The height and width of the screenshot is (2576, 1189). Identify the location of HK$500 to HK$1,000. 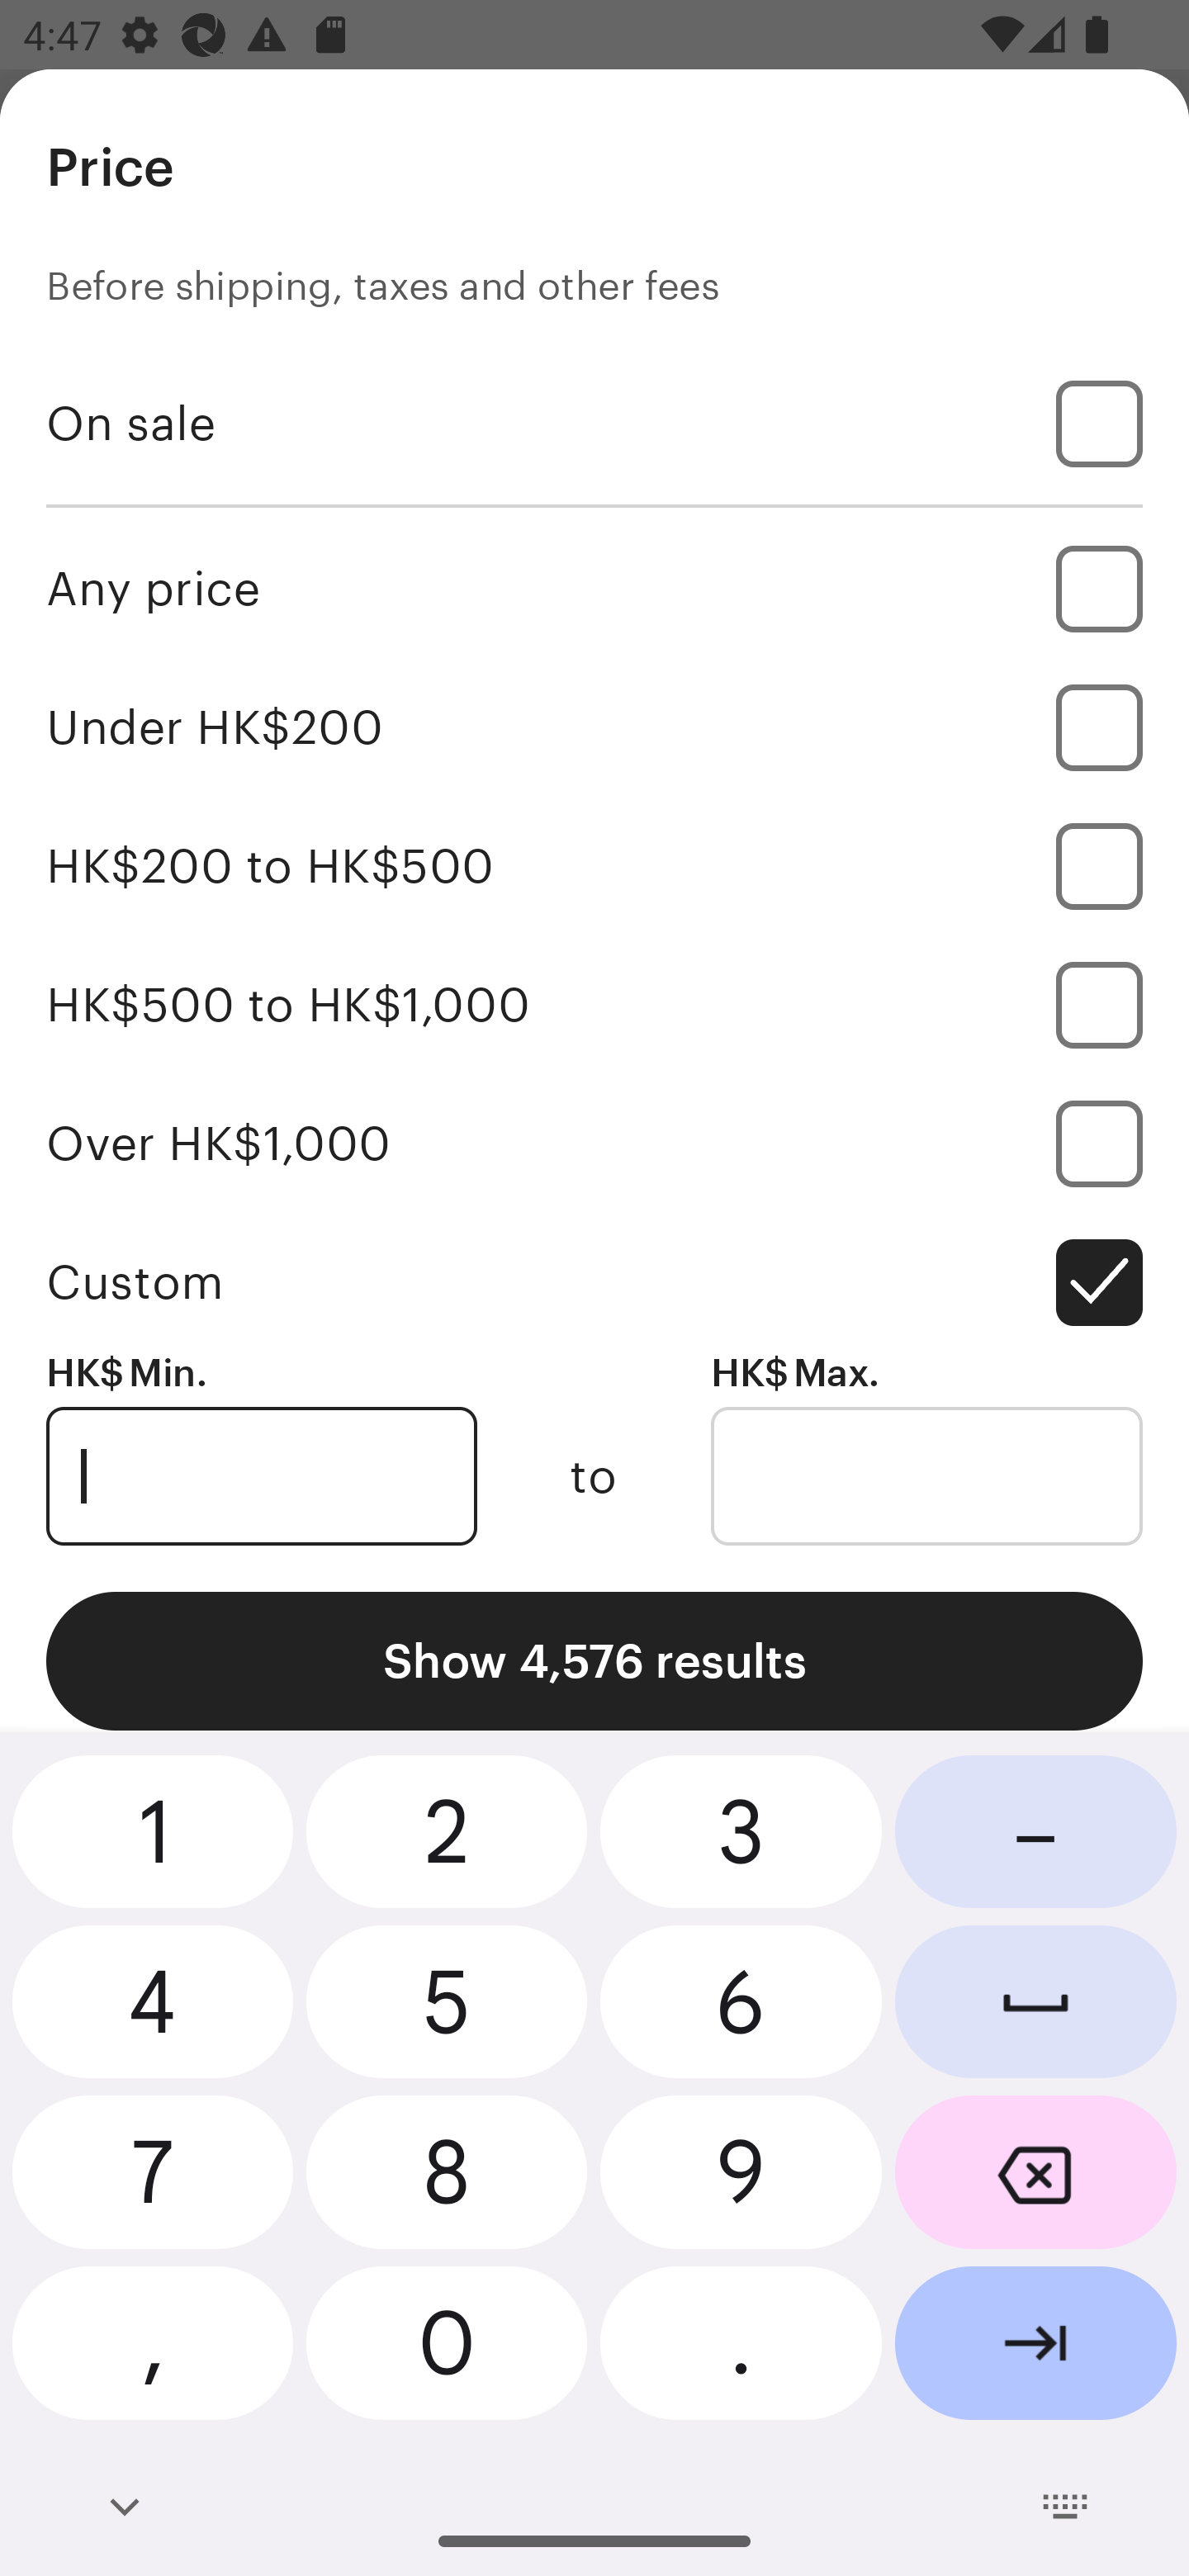
(594, 1004).